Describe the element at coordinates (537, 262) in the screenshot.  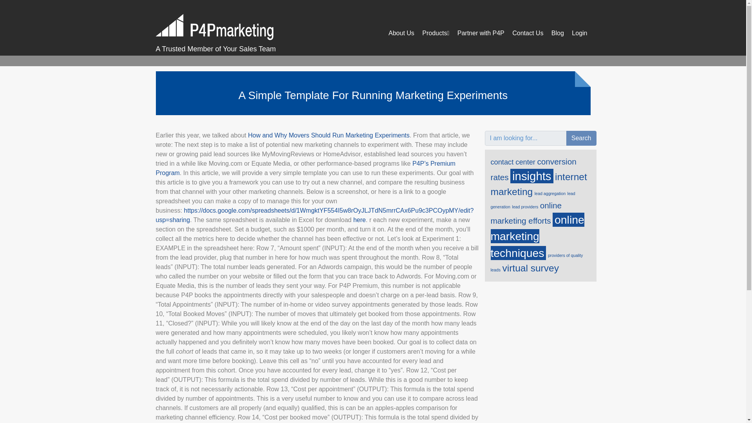
I see `providers of quality leads` at that location.